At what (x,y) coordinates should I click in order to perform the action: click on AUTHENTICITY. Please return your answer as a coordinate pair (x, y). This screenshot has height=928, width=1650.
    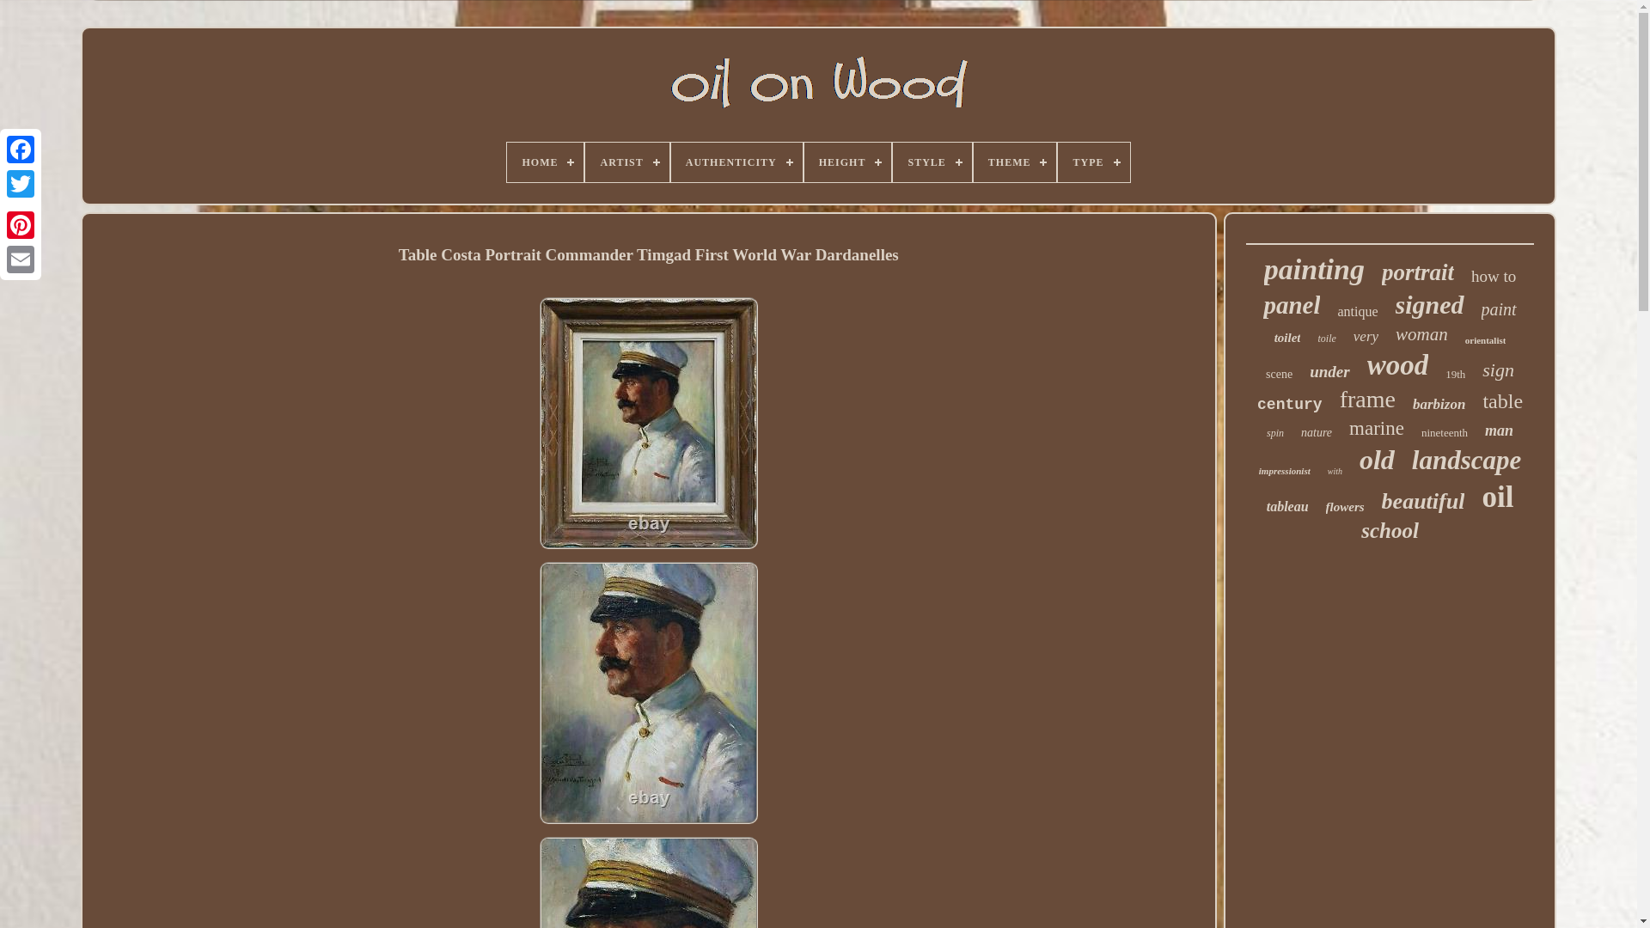
    Looking at the image, I should click on (736, 162).